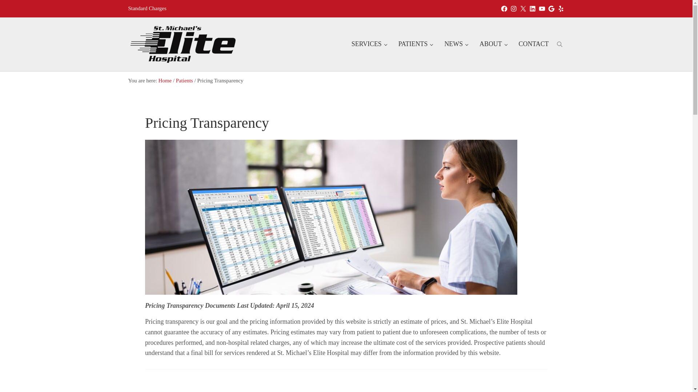 The image size is (698, 392). I want to click on X, so click(523, 9).